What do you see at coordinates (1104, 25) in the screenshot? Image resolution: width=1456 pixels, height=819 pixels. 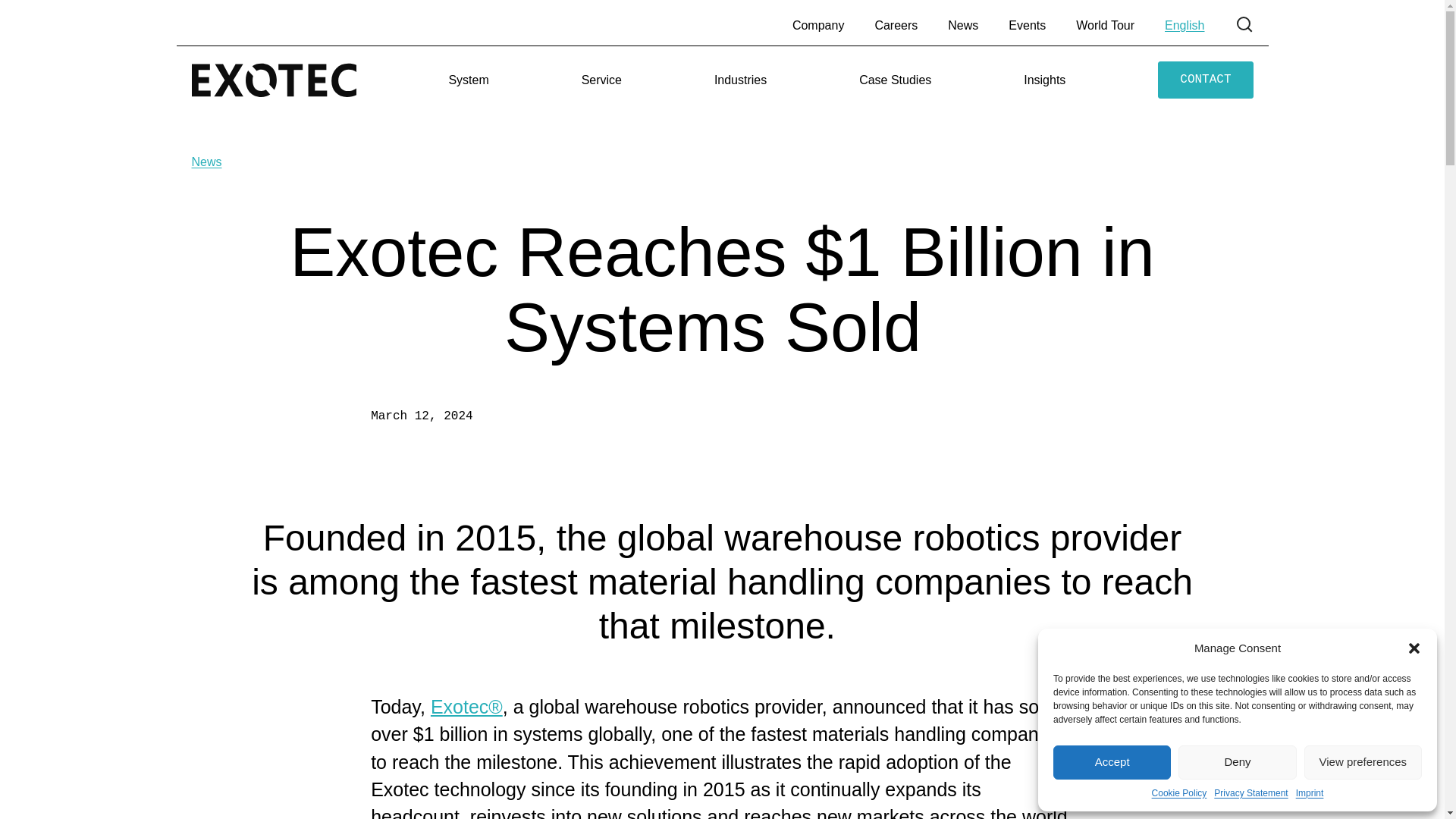 I see `World Tour` at bounding box center [1104, 25].